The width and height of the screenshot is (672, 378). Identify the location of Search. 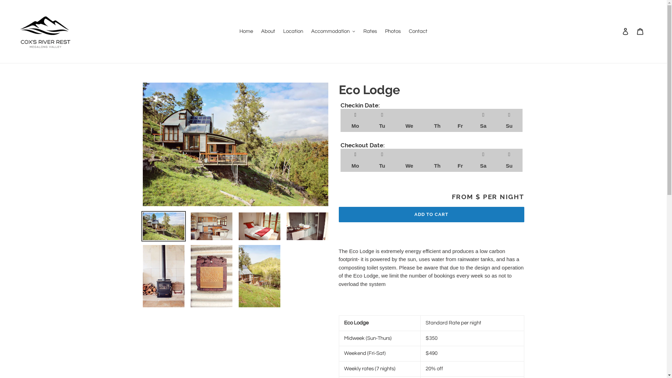
(616, 31).